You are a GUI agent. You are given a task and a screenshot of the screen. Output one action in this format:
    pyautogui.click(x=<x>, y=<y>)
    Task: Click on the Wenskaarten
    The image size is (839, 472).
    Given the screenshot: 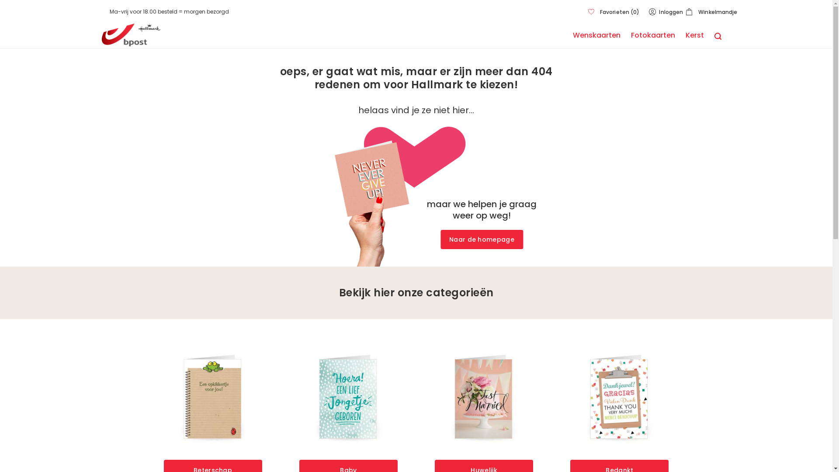 What is the action you would take?
    pyautogui.click(x=596, y=38)
    